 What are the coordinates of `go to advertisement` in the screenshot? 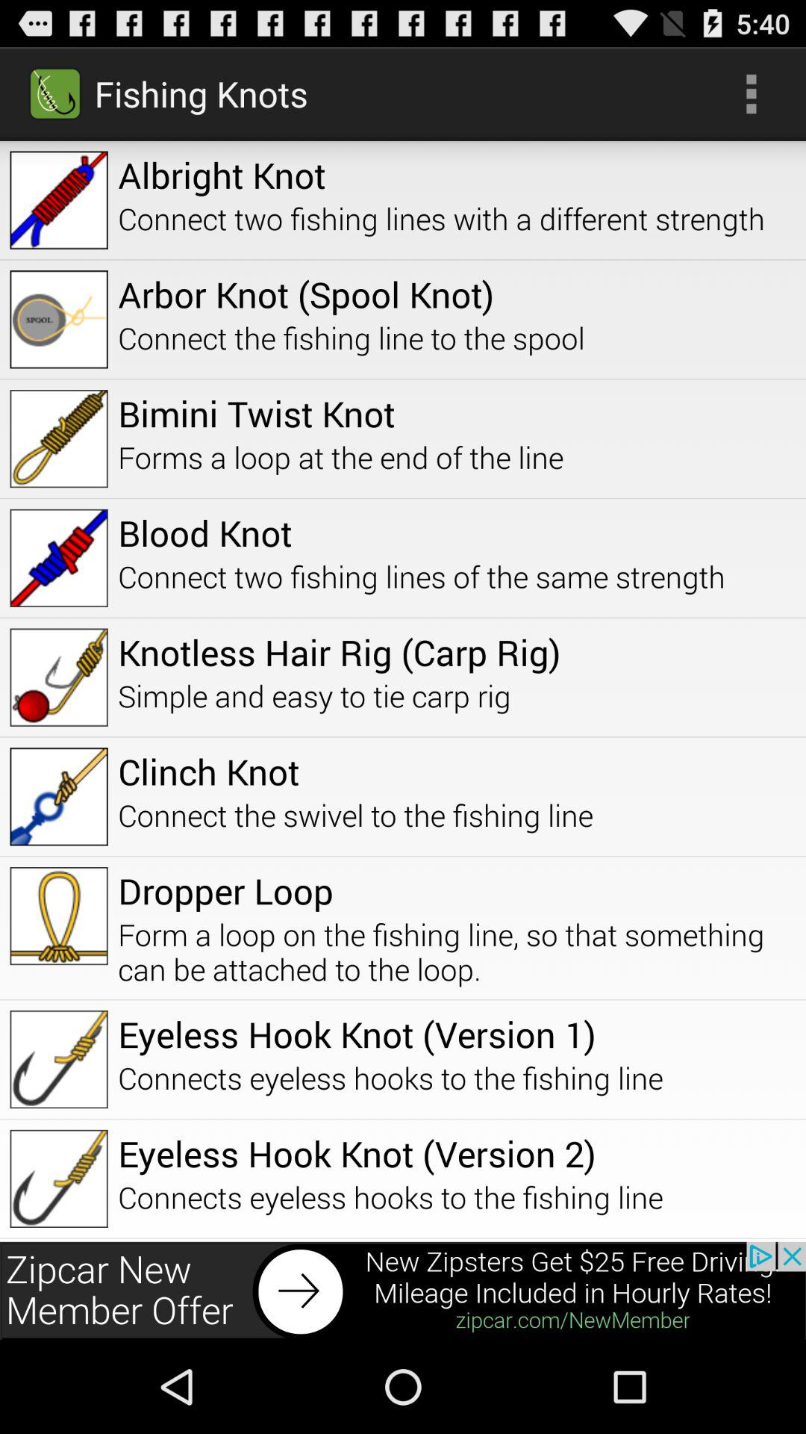 It's located at (403, 1291).